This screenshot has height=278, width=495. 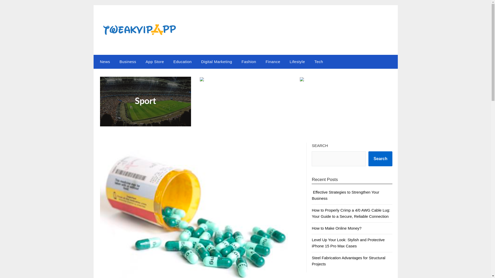 I want to click on Steel Fabrication Advantages for Structural Projects, so click(x=348, y=260).